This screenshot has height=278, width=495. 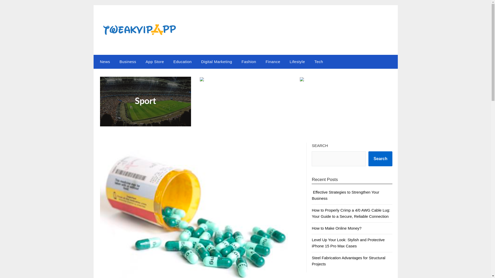 I want to click on Steel Fabrication Advantages for Structural Projects, so click(x=348, y=260).